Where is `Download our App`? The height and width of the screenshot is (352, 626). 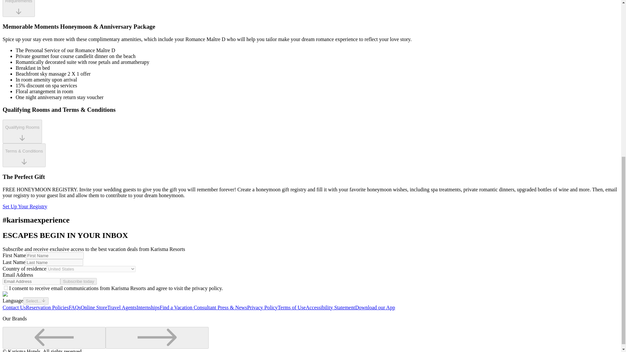 Download our App is located at coordinates (375, 307).